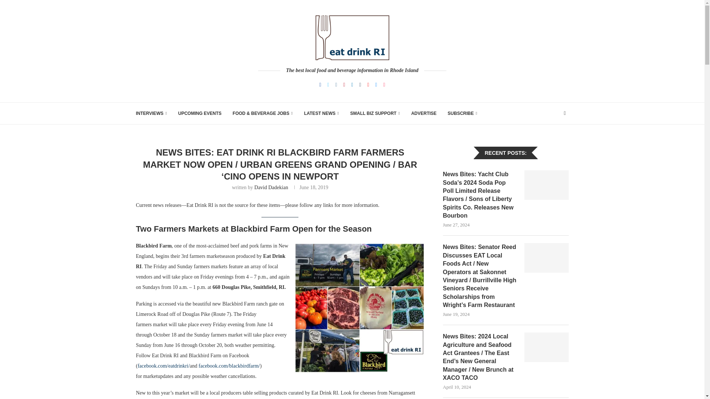 This screenshot has height=399, width=710. Describe the element at coordinates (462, 113) in the screenshot. I see `SUBSCRIBE` at that location.